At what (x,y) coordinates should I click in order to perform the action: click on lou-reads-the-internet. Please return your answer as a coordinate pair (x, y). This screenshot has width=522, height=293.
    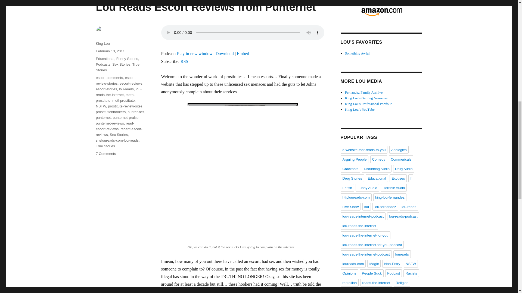
    Looking at the image, I should click on (119, 92).